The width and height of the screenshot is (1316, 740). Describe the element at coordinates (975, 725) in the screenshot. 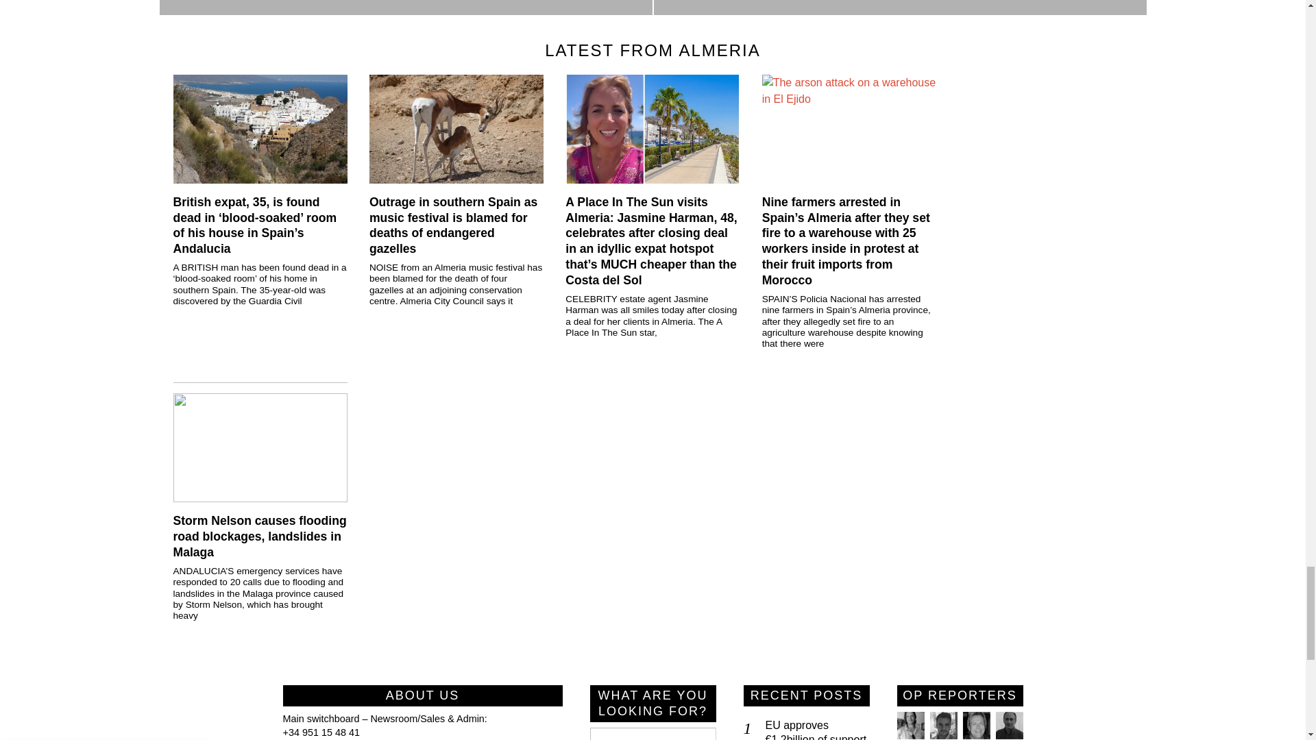

I see `Alex Trelinski` at that location.